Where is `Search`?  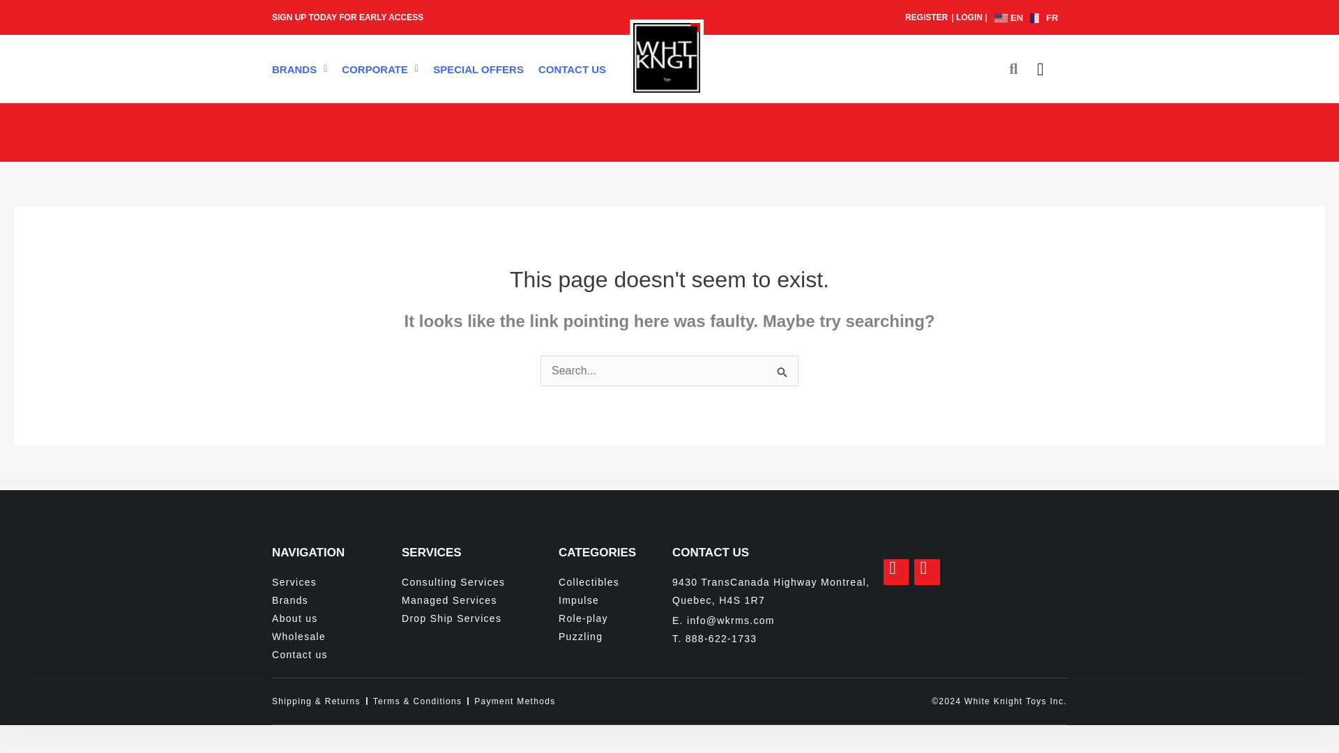
Search is located at coordinates (1006, 68).